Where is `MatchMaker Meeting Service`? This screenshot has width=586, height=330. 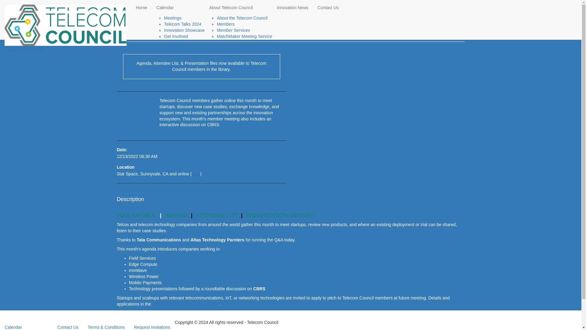 MatchMaker Meeting Service is located at coordinates (244, 36).